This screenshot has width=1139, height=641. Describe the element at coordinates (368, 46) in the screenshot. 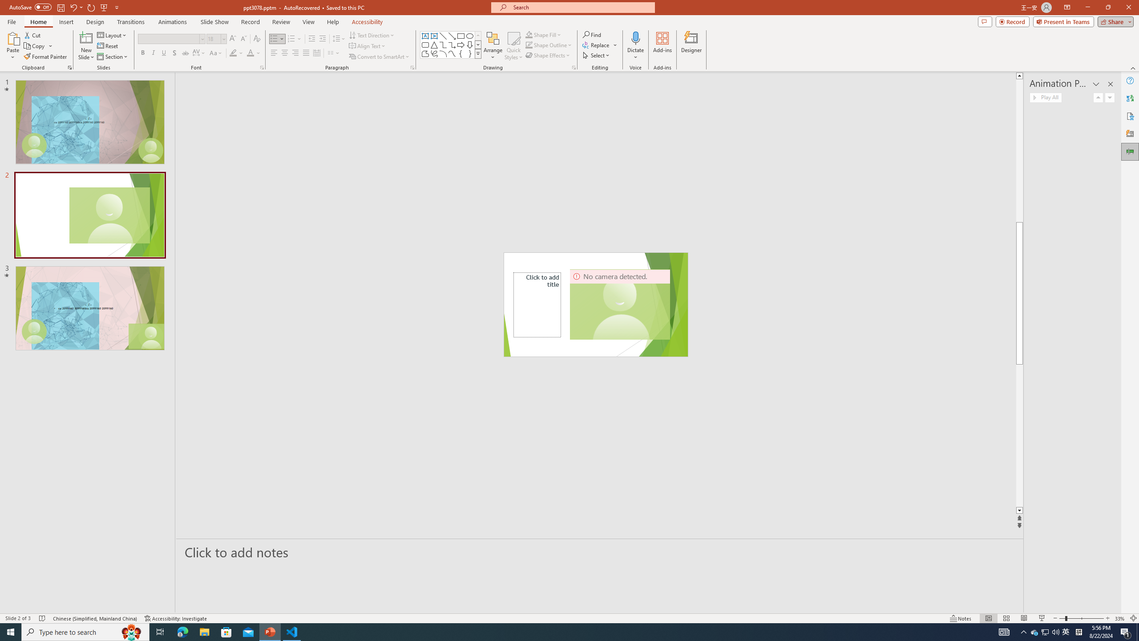

I see `Align Text` at that location.